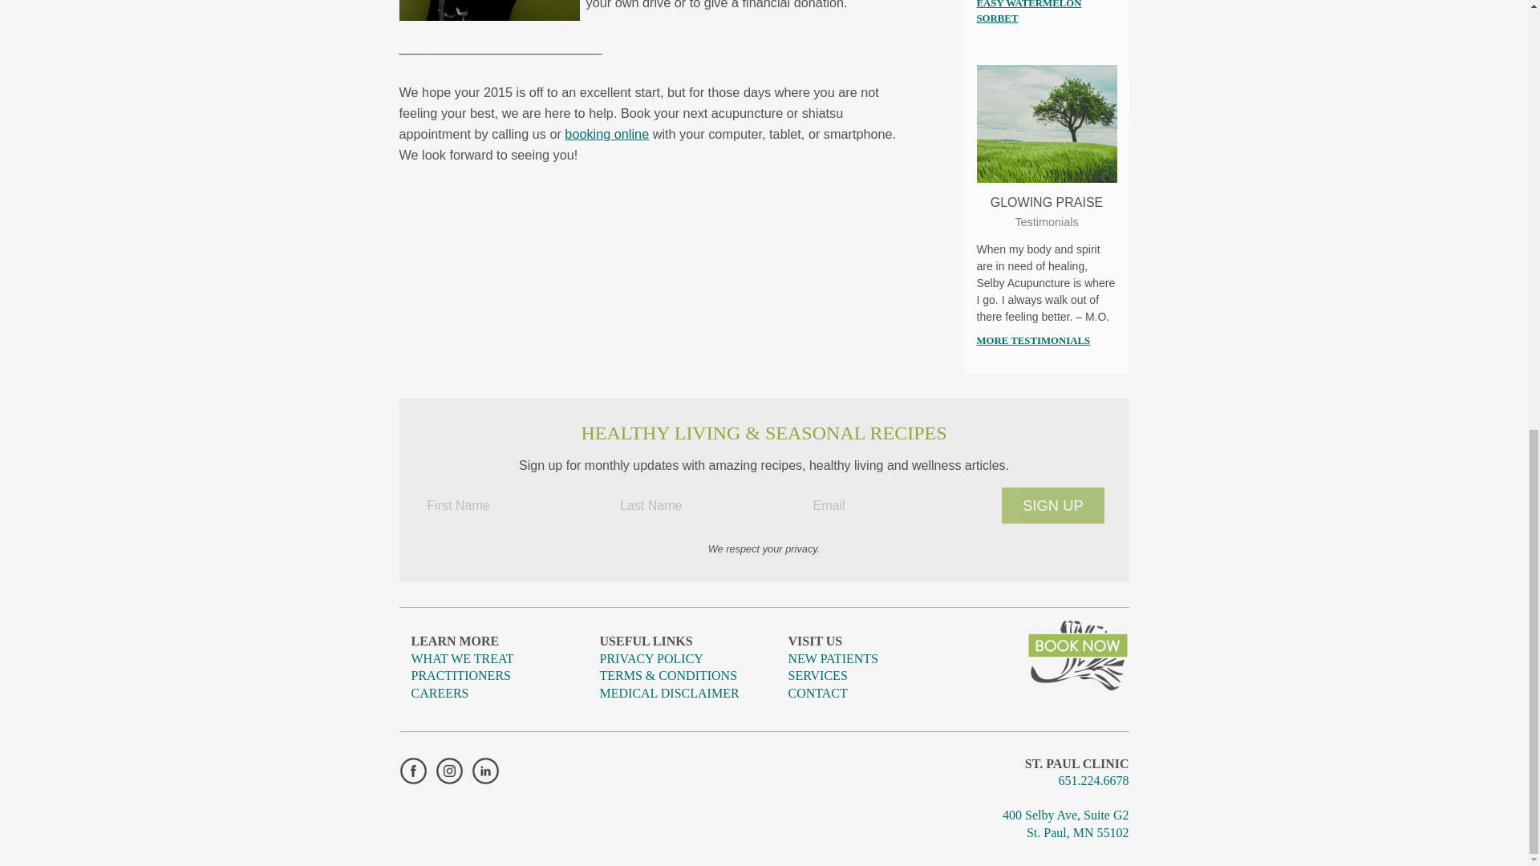 The height and width of the screenshot is (866, 1540). What do you see at coordinates (988, 125) in the screenshot?
I see `WELLNESS BLOG` at bounding box center [988, 125].